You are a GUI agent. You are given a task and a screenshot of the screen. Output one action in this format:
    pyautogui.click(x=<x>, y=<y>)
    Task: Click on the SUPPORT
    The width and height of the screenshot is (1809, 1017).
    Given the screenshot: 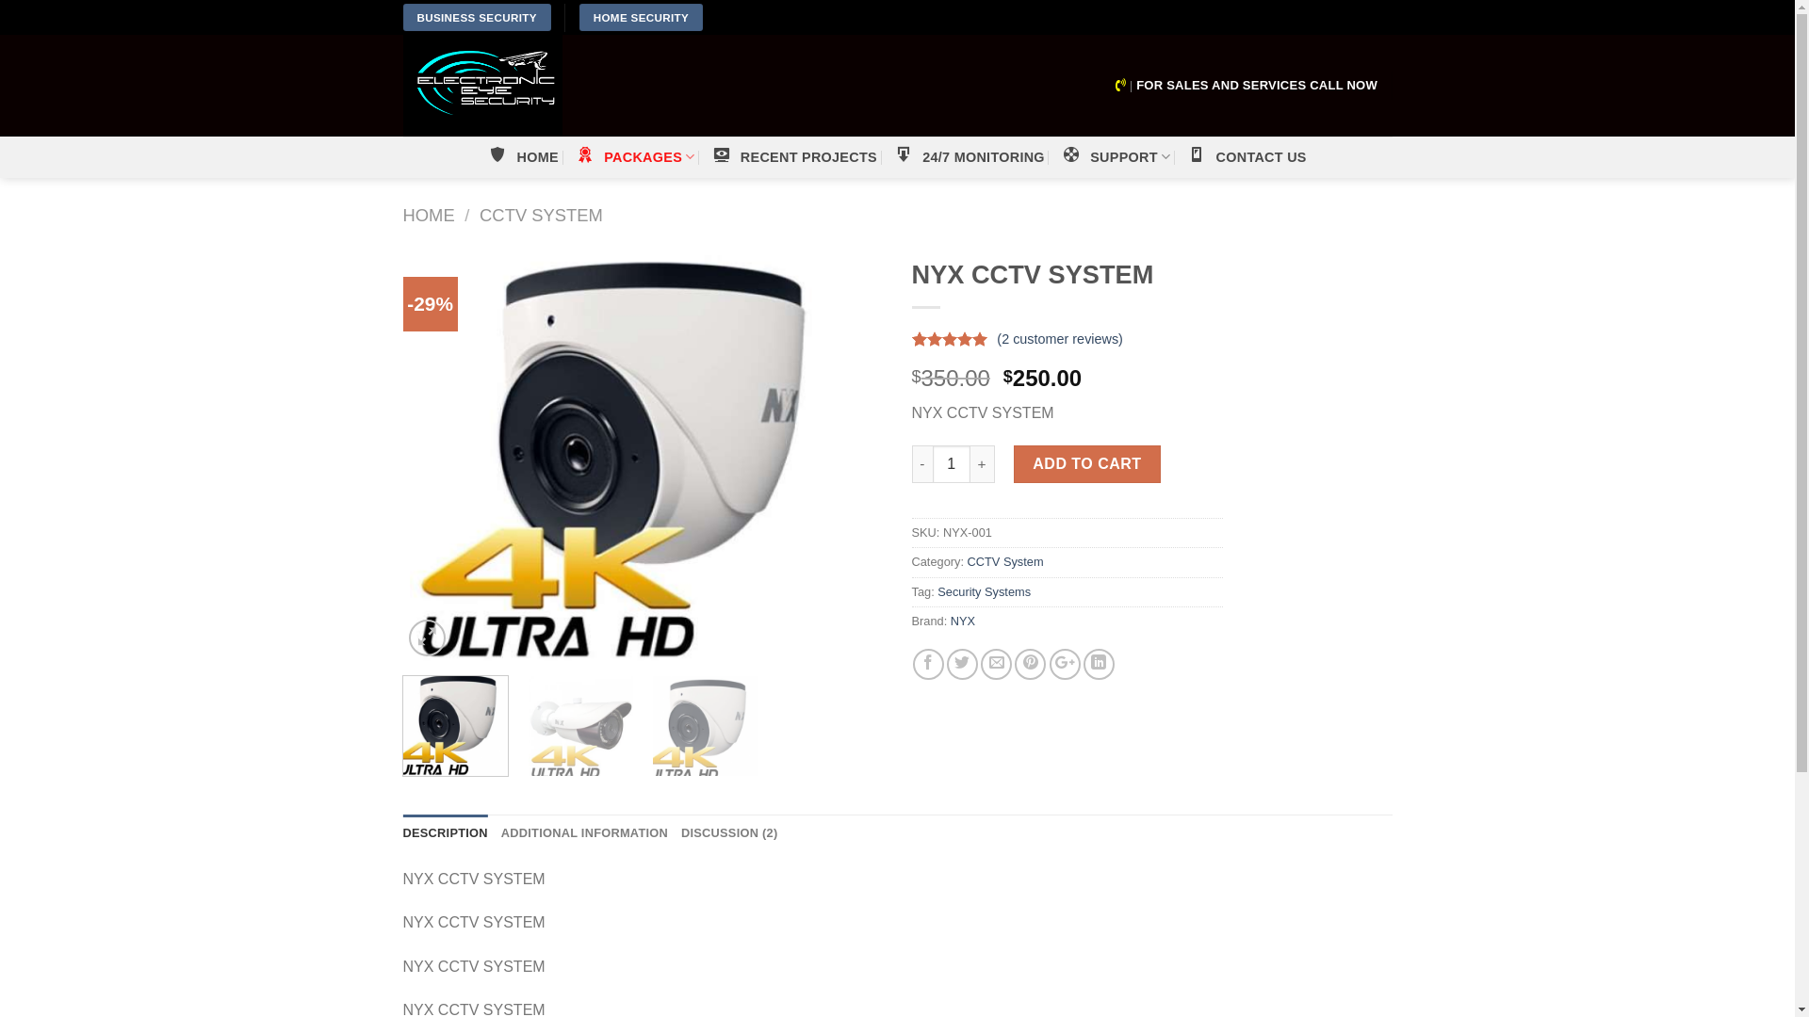 What is the action you would take?
    pyautogui.click(x=1116, y=156)
    